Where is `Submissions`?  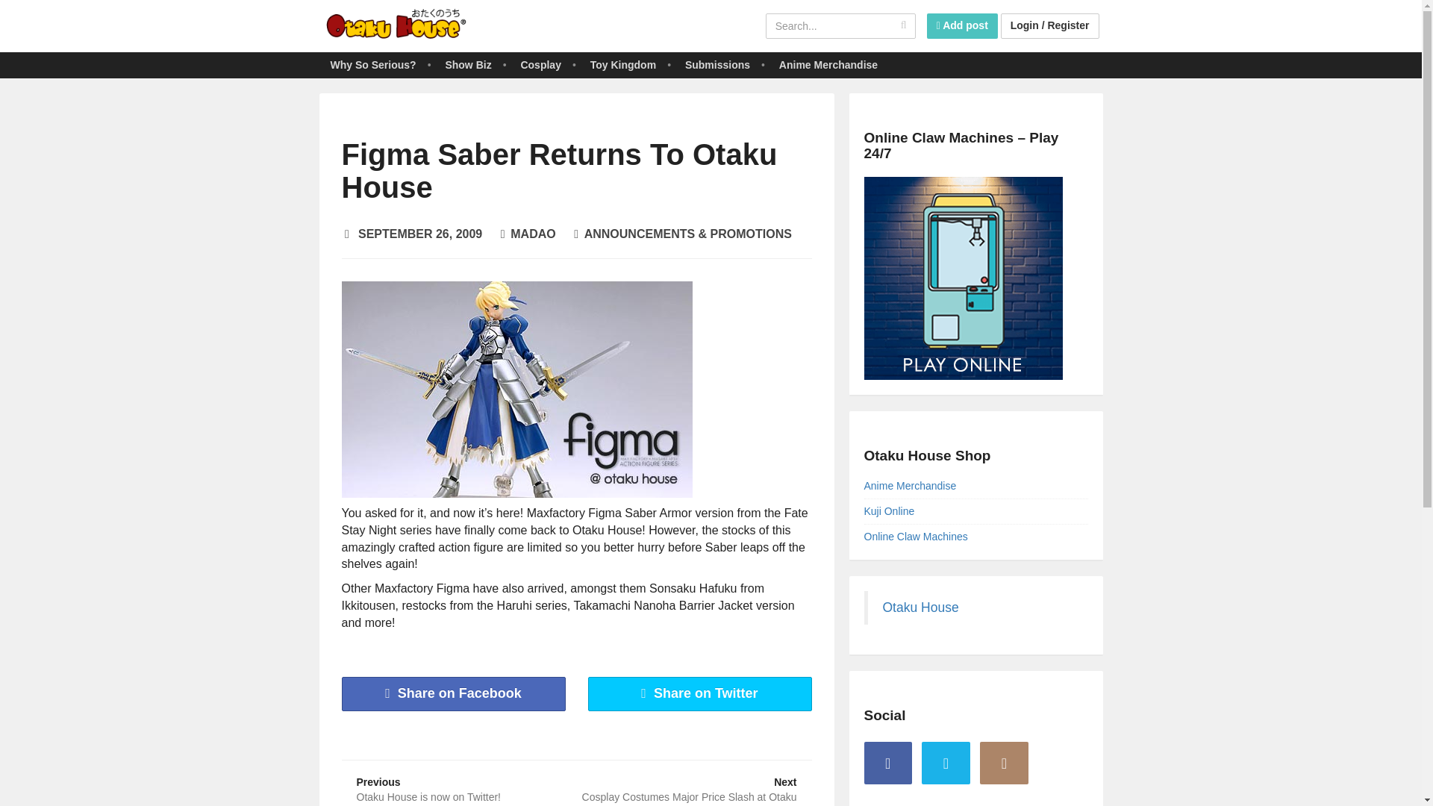
Submissions is located at coordinates (718, 64).